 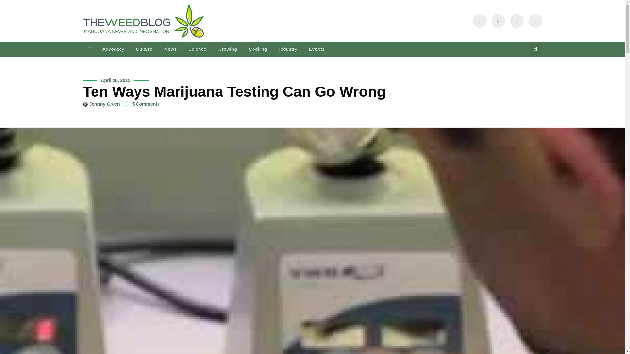 I want to click on News, so click(x=171, y=49).